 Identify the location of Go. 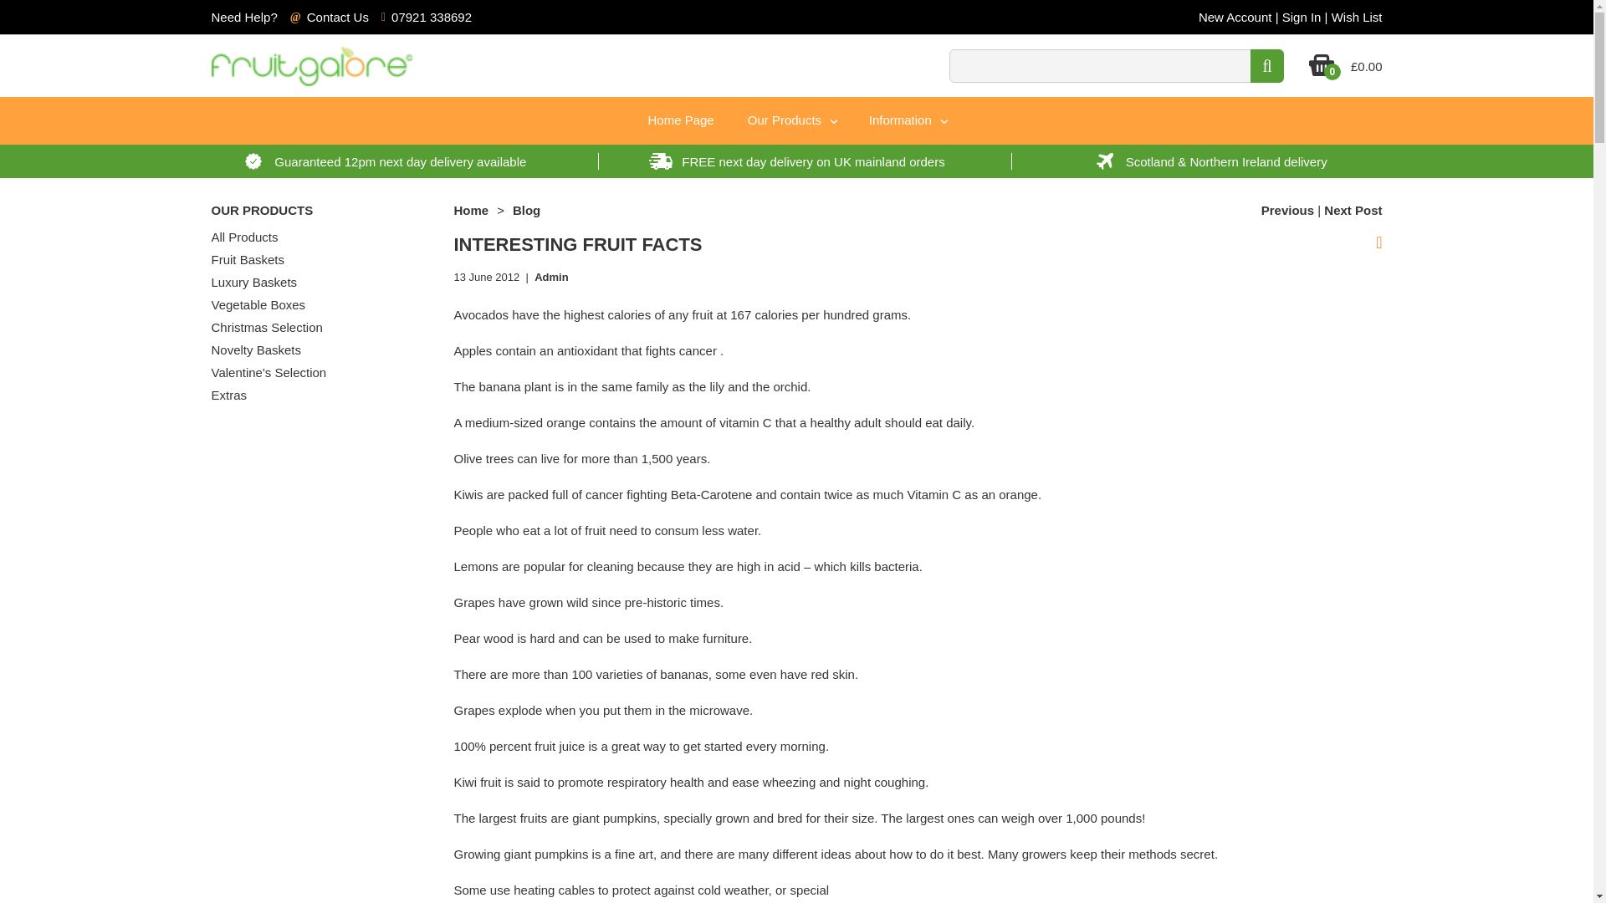
(1266, 66).